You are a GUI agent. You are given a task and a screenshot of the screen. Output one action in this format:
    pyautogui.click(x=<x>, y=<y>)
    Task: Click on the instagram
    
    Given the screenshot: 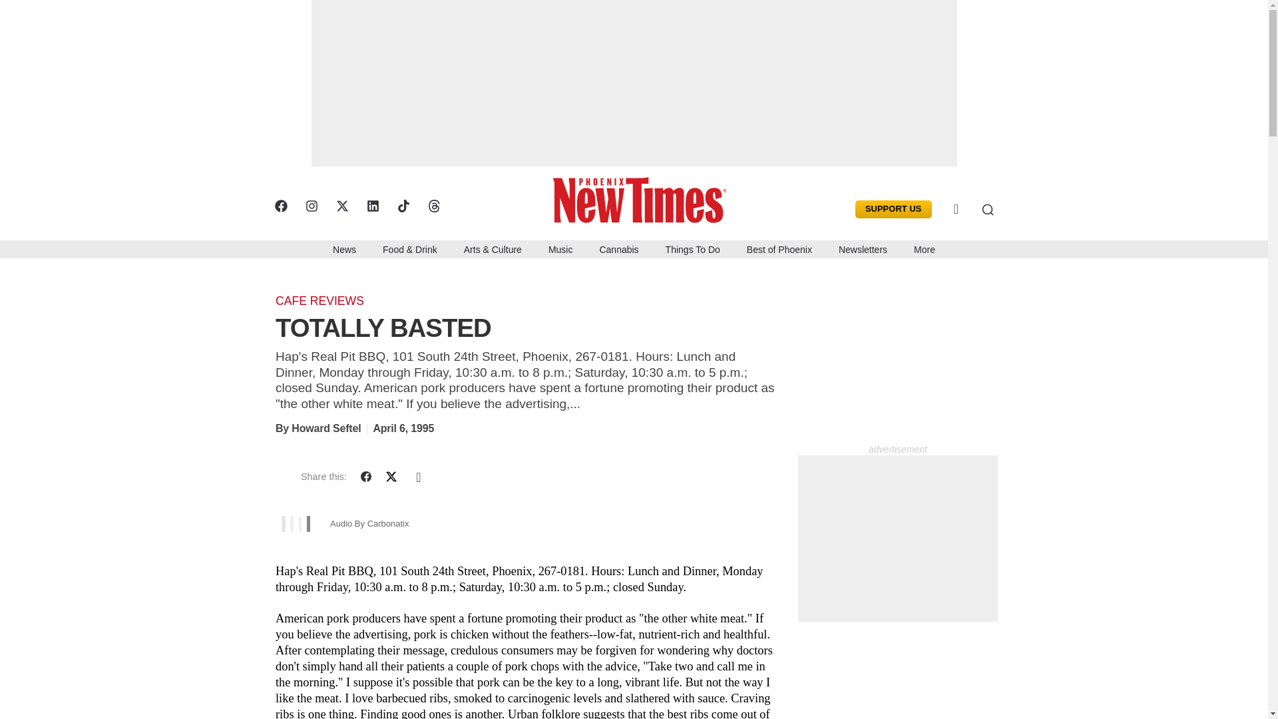 What is the action you would take?
    pyautogui.click(x=311, y=206)
    